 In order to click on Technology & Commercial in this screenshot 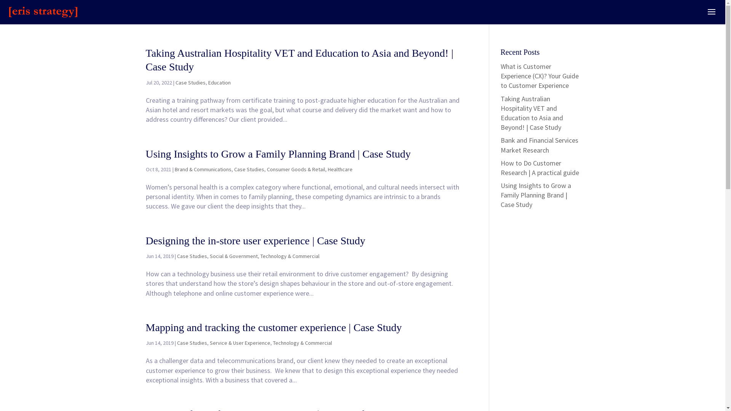, I will do `click(290, 256)`.